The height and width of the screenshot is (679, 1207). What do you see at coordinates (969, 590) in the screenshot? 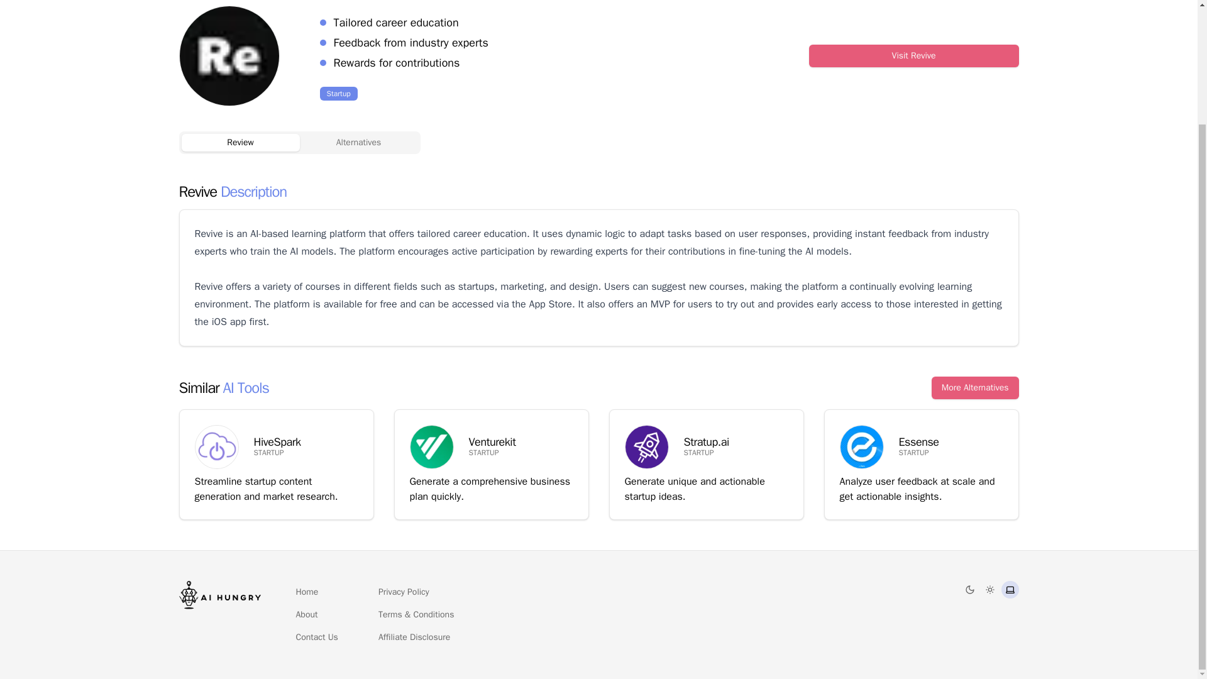
I see `dark` at bounding box center [969, 590].